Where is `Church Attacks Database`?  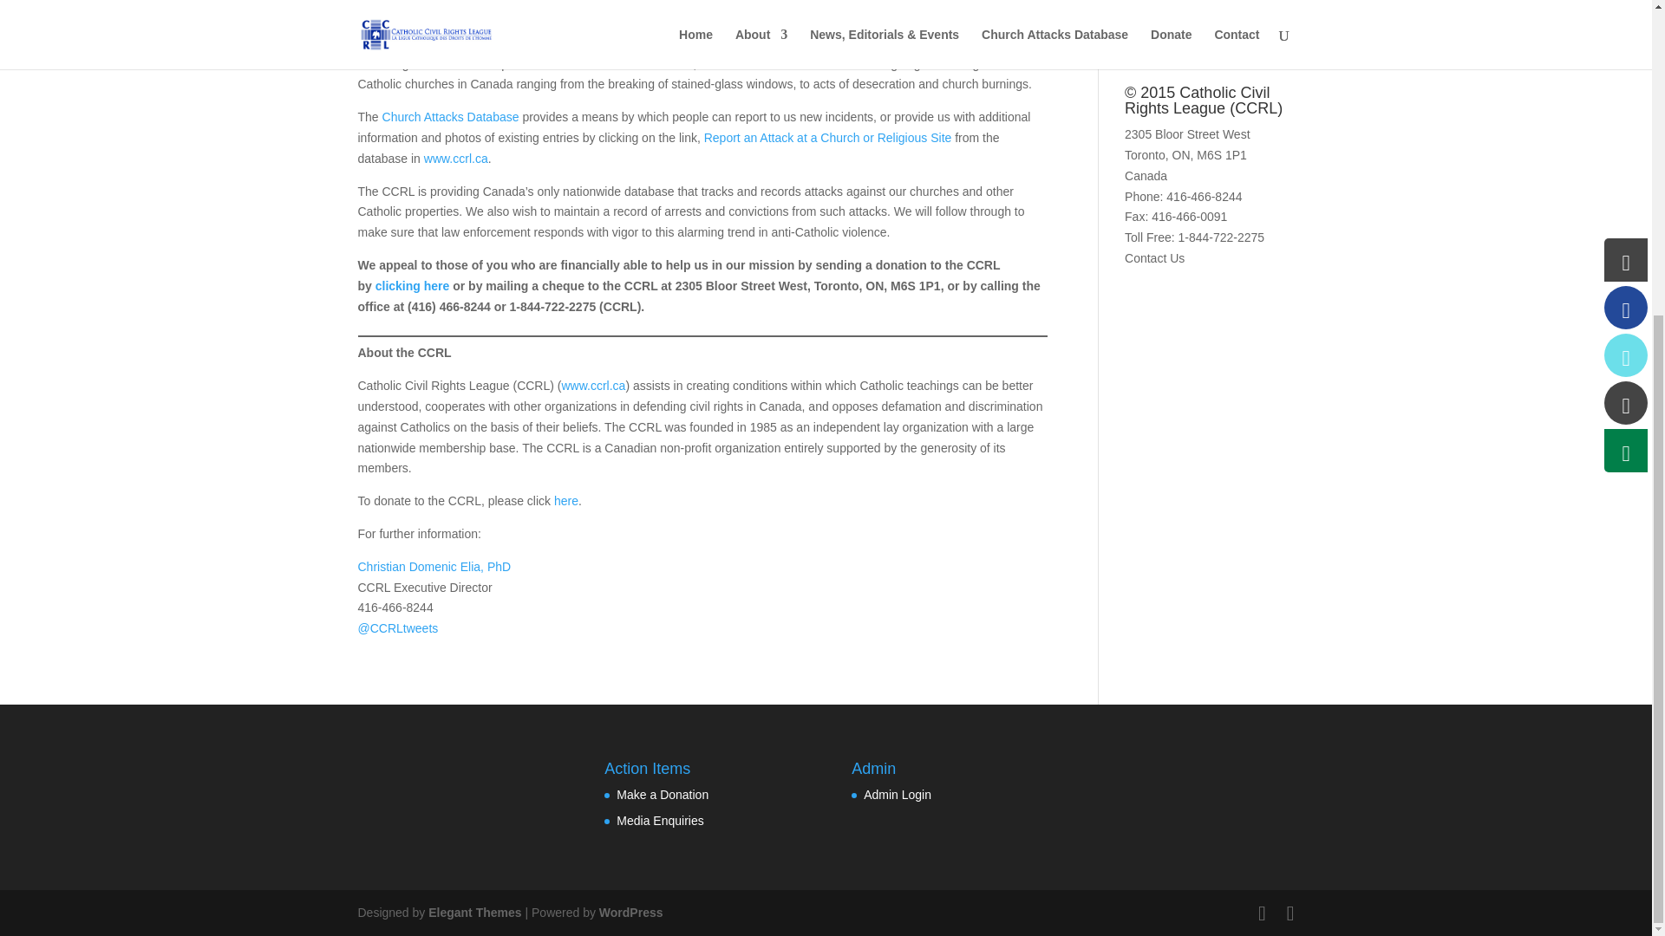 Church Attacks Database is located at coordinates (451, 116).